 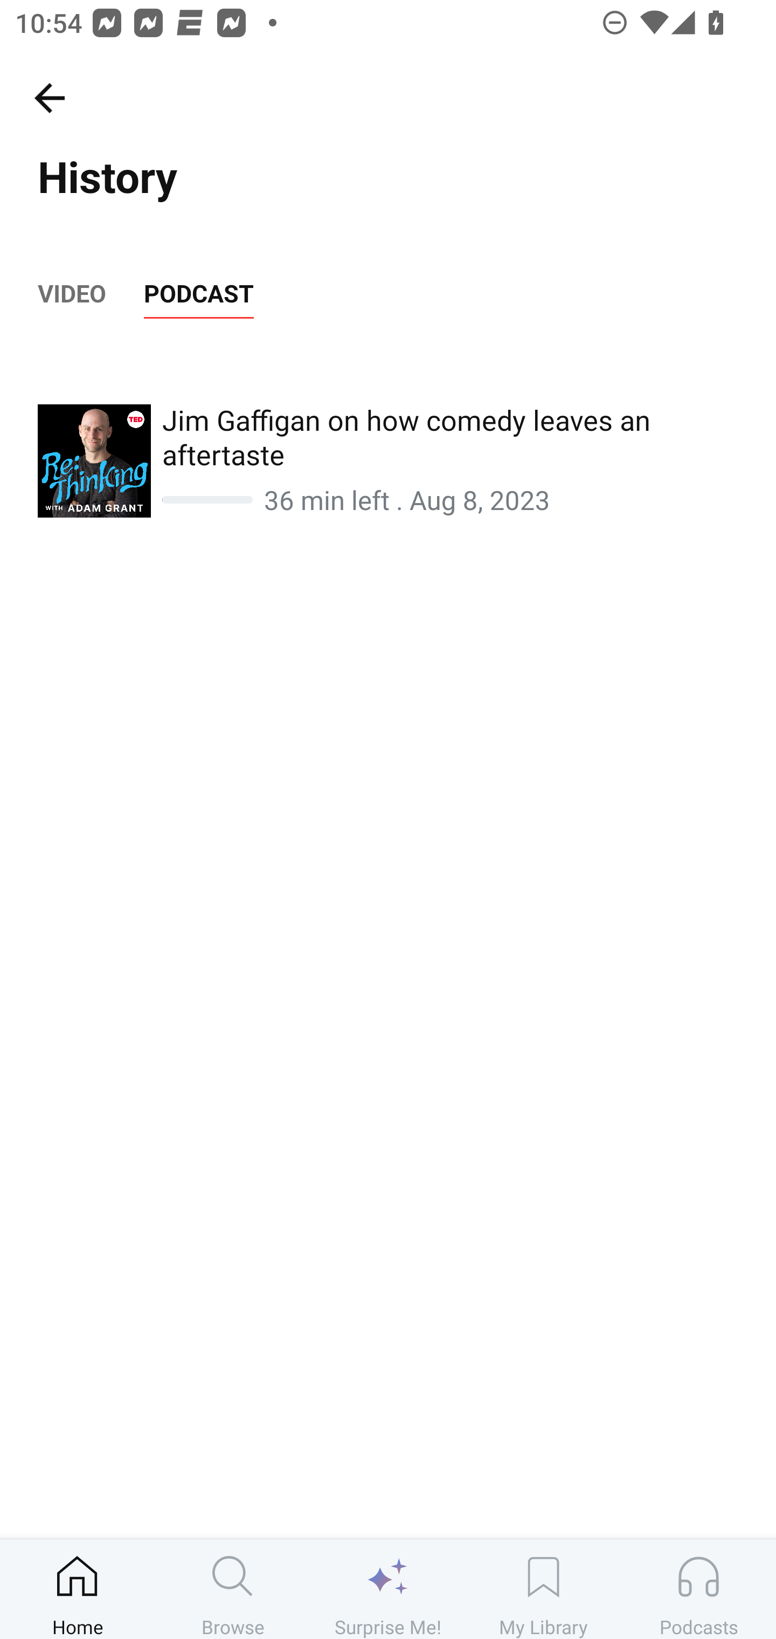 What do you see at coordinates (49, 97) in the screenshot?
I see `My Profile, back` at bounding box center [49, 97].